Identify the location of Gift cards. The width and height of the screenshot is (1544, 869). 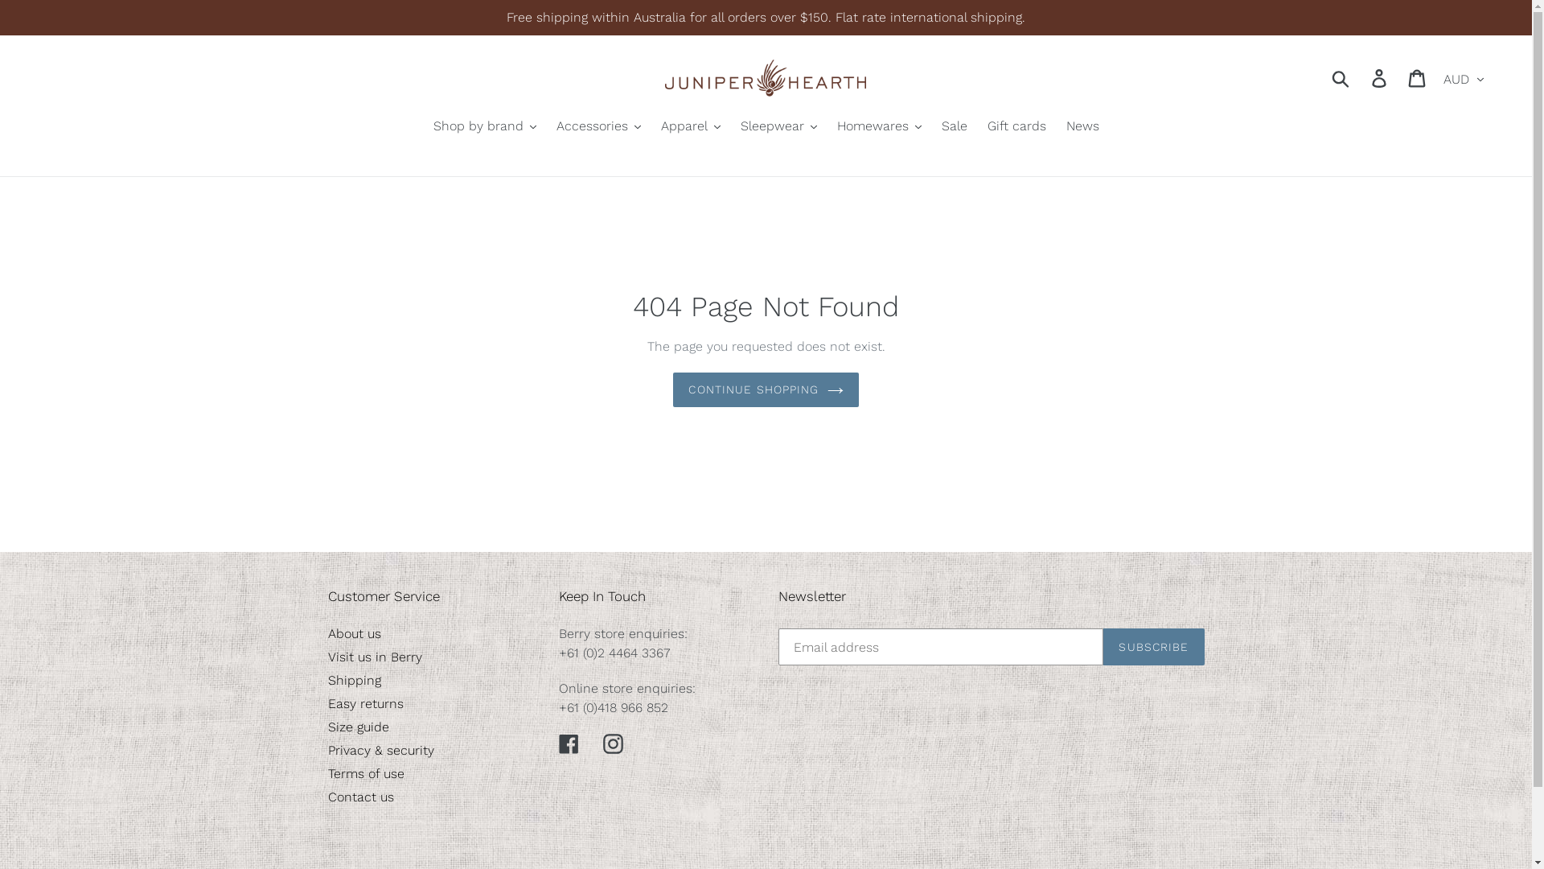
(1016, 127).